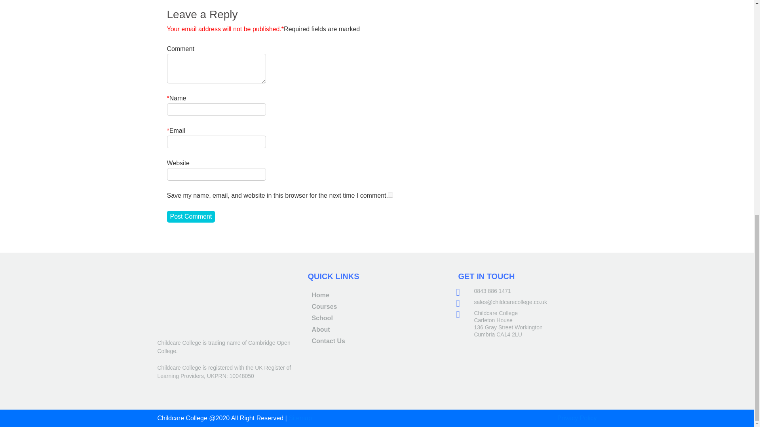 The width and height of the screenshot is (760, 427). I want to click on yes, so click(390, 195).